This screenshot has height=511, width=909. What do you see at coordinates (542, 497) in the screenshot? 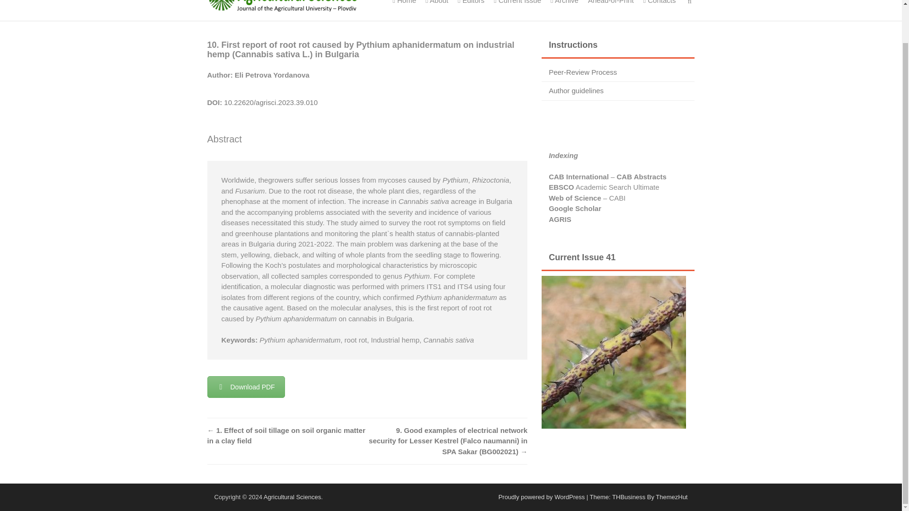
I see `Proudly powered by WordPress` at bounding box center [542, 497].